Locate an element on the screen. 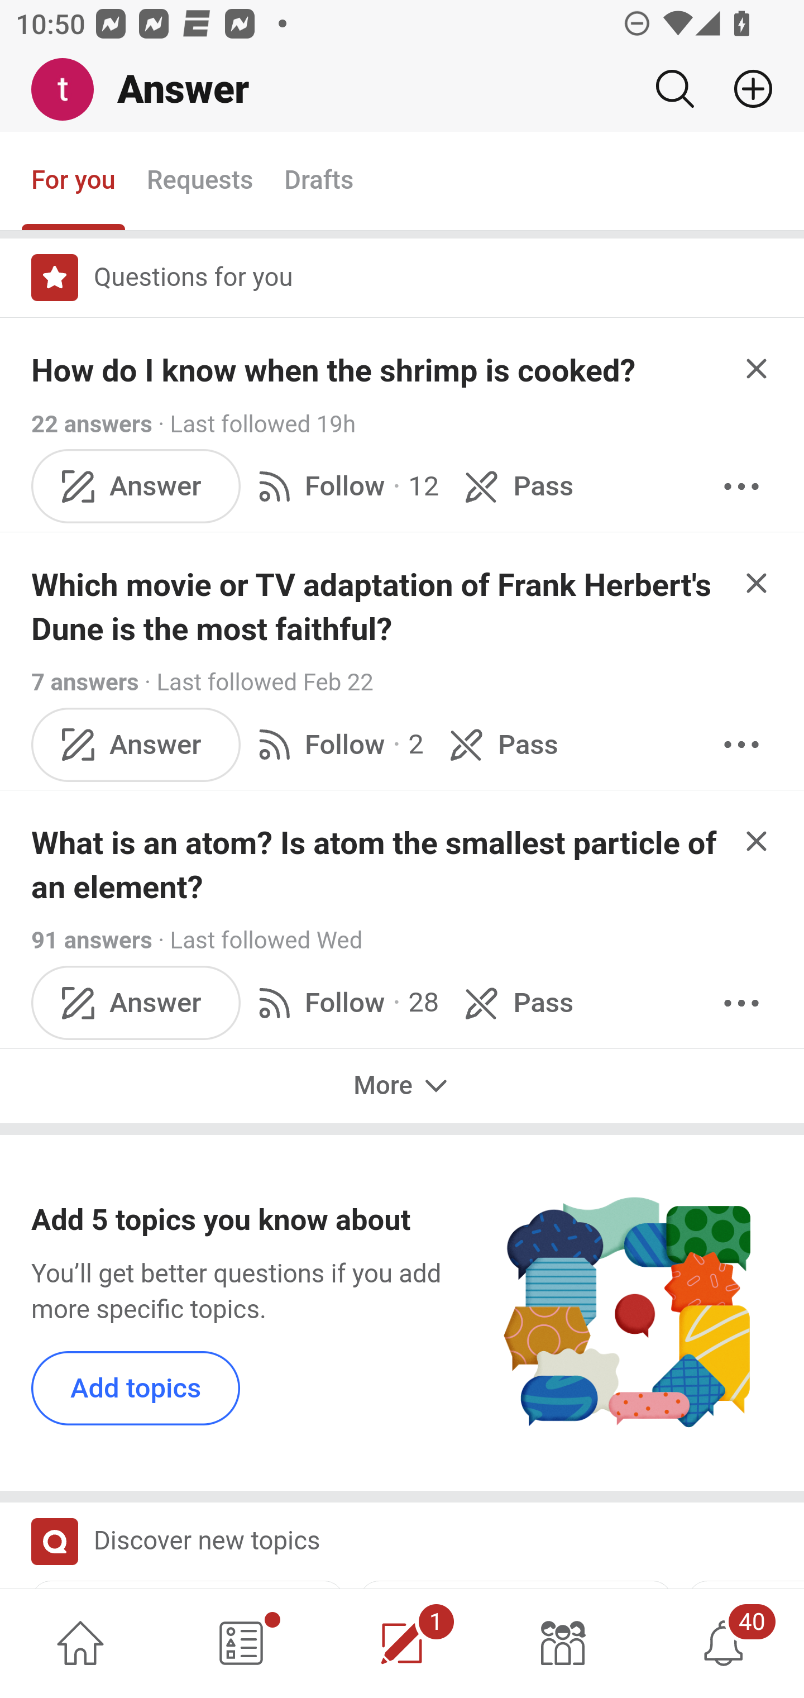 The image size is (804, 1698). More is located at coordinates (741, 744).